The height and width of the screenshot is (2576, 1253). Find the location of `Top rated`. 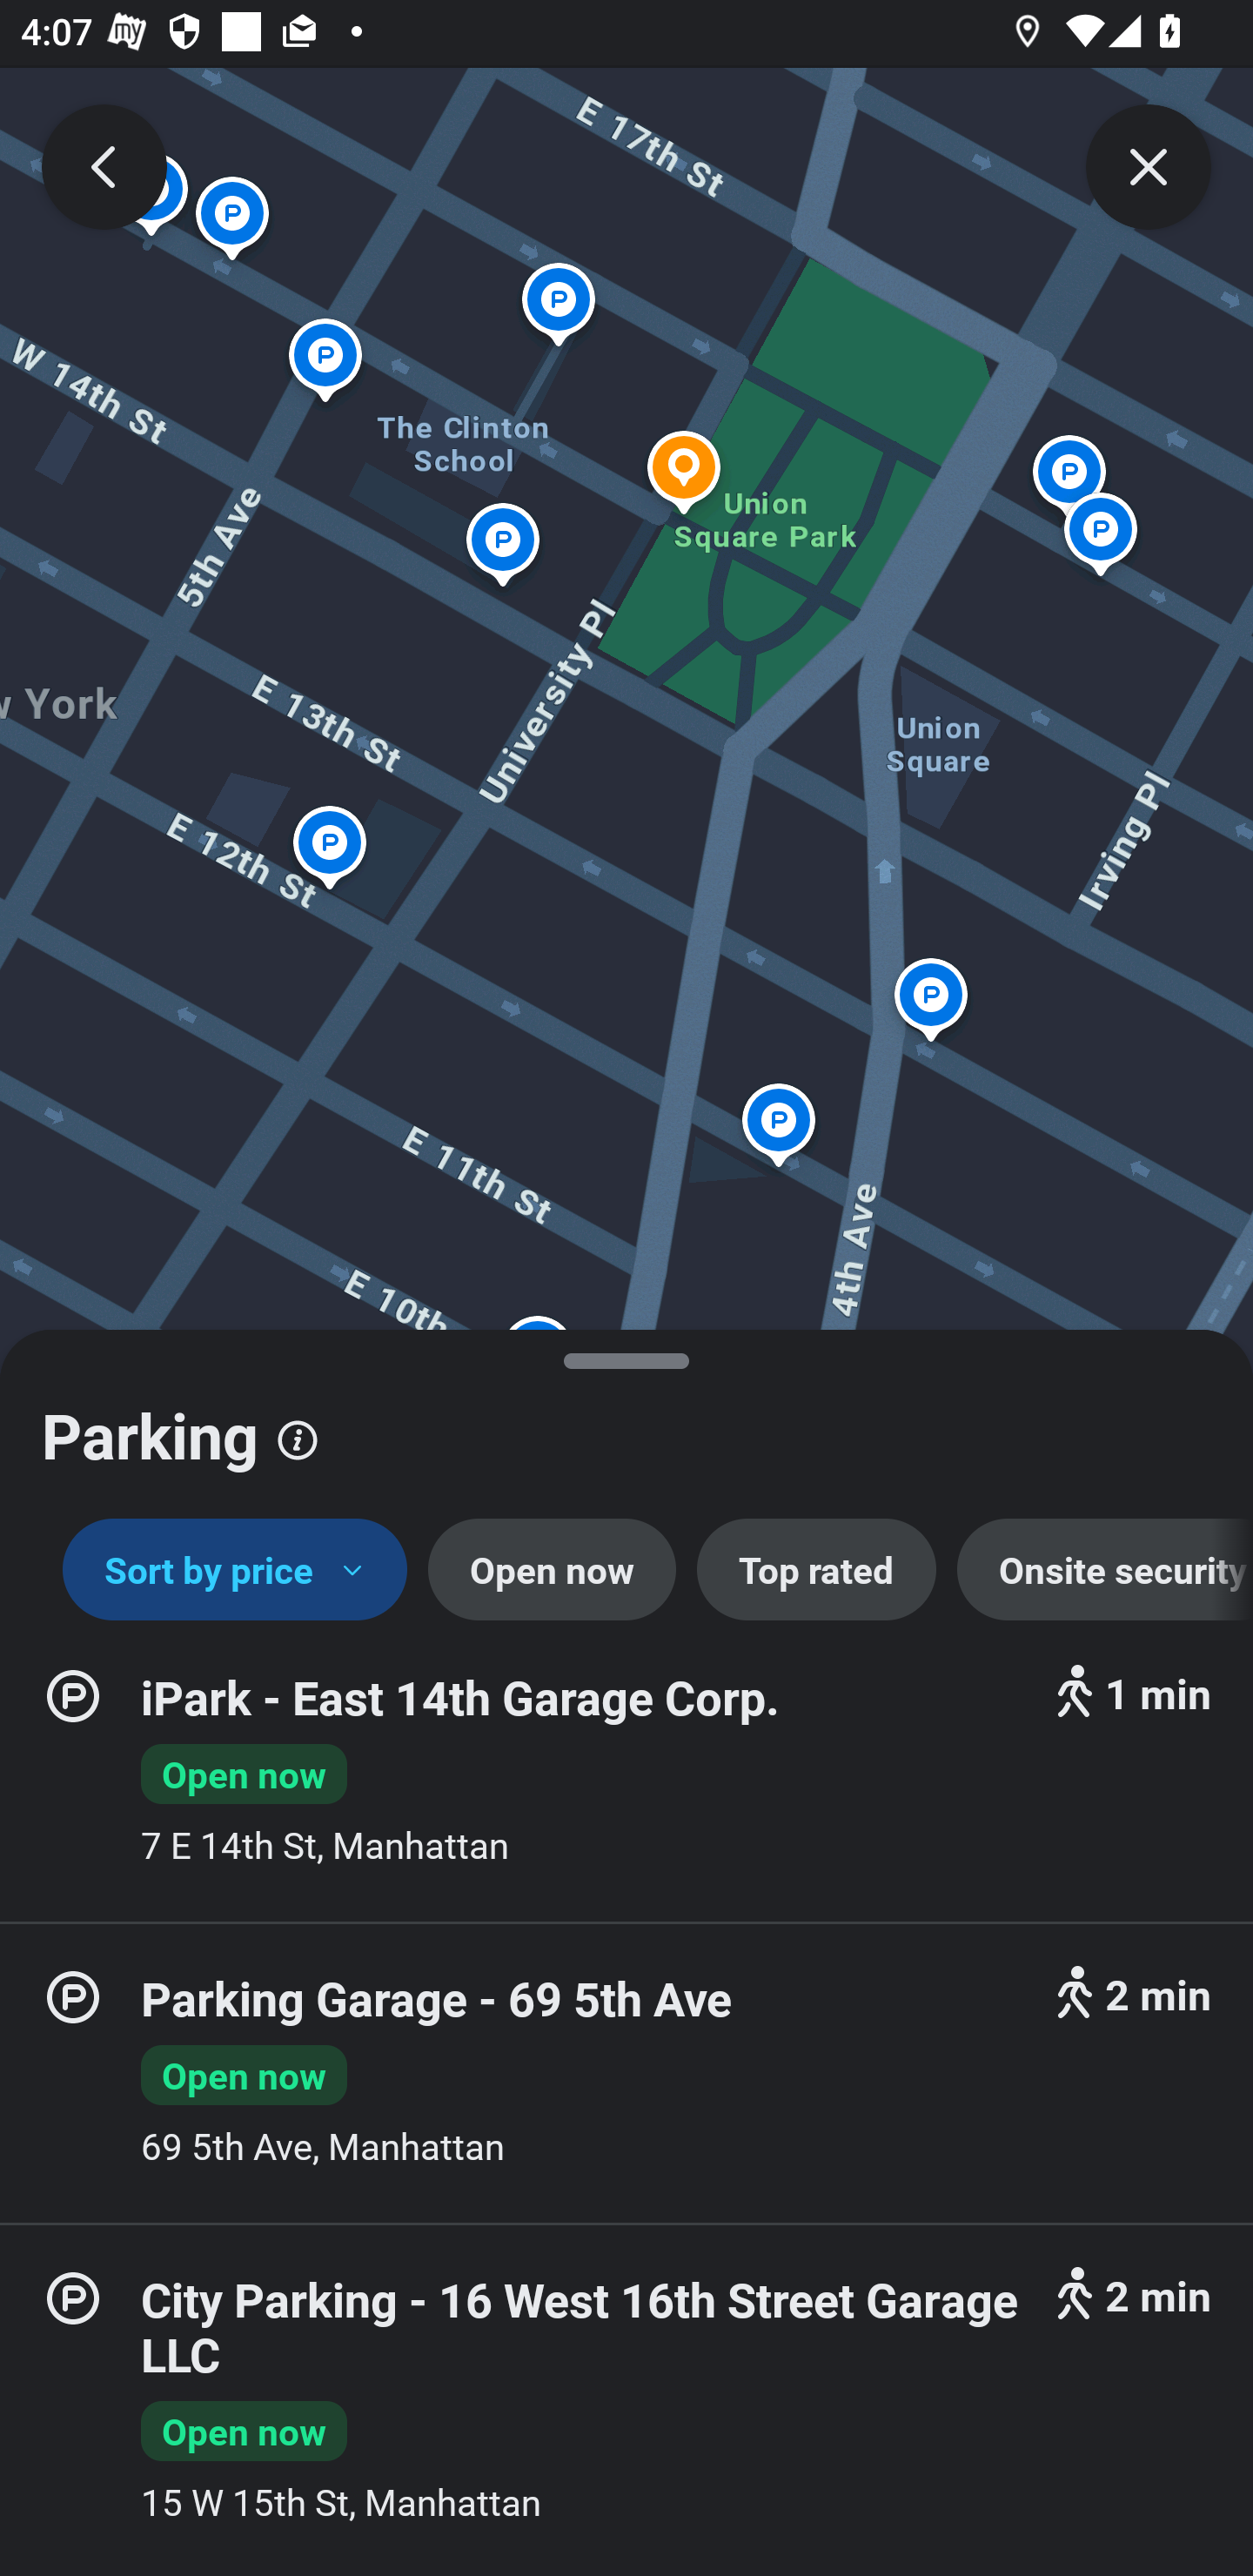

Top rated is located at coordinates (816, 1570).